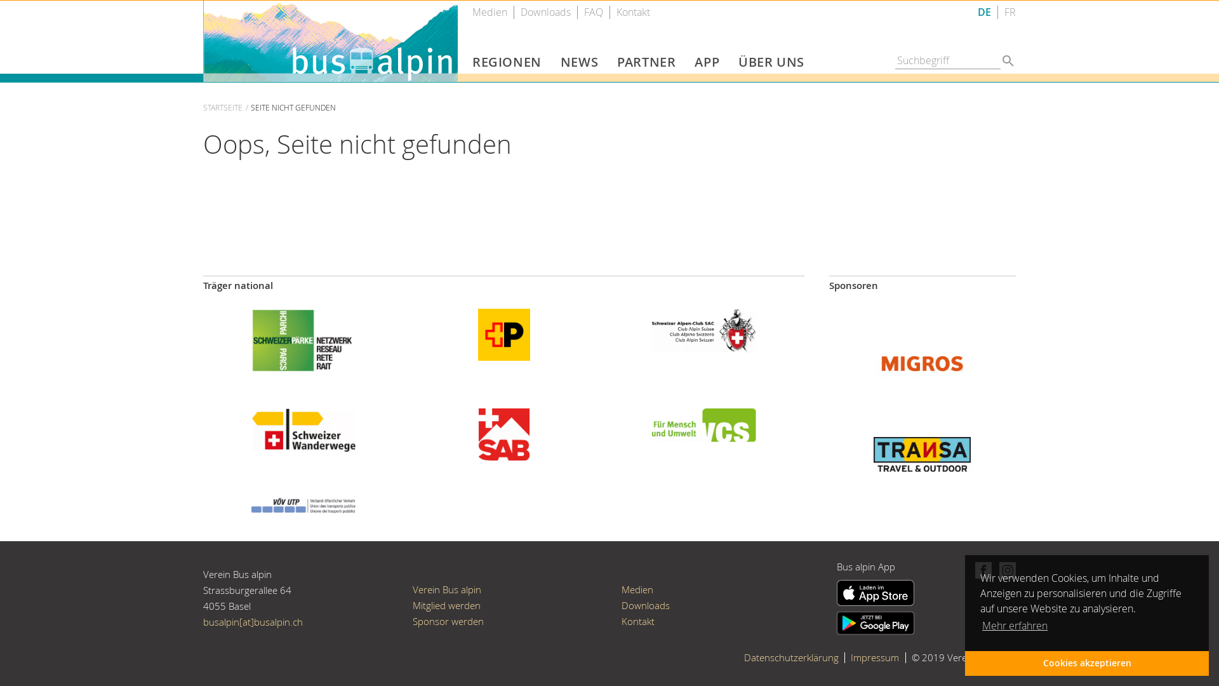 The image size is (1219, 686). I want to click on VCS Verkehrs-Club der Schweiz, so click(704, 424).